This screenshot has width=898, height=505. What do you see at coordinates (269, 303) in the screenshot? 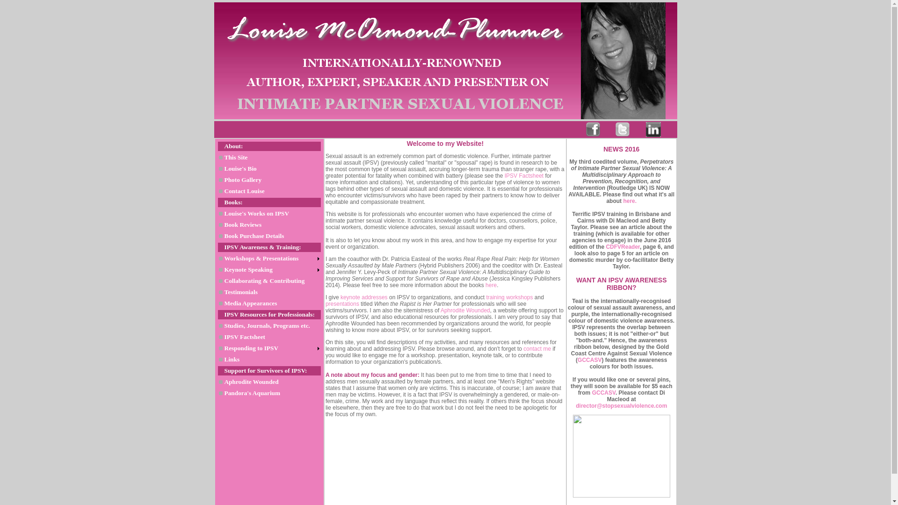
I see `Media Appearances` at bounding box center [269, 303].